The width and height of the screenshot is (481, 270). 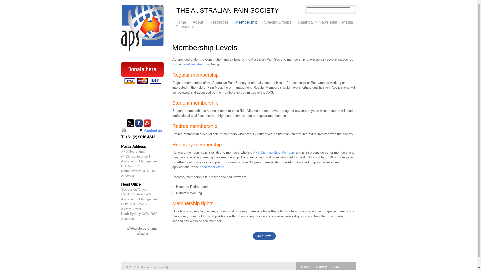 What do you see at coordinates (198, 22) in the screenshot?
I see `About` at bounding box center [198, 22].